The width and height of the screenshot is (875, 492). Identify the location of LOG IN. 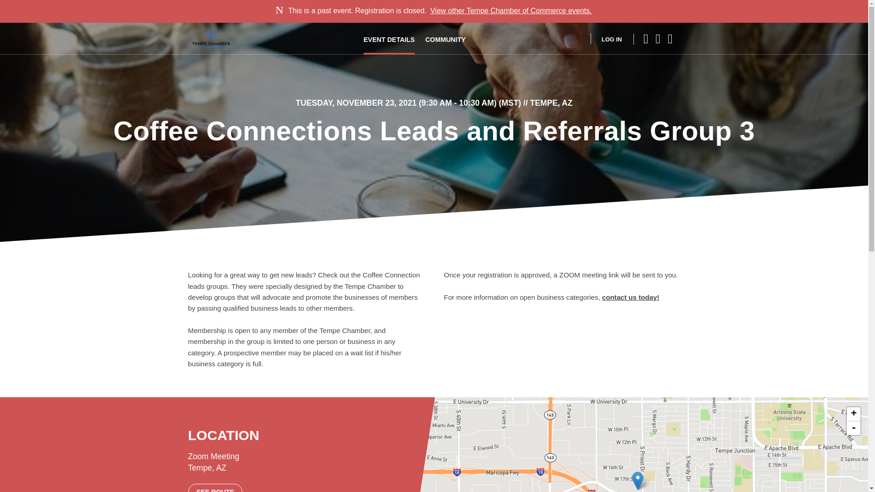
(606, 38).